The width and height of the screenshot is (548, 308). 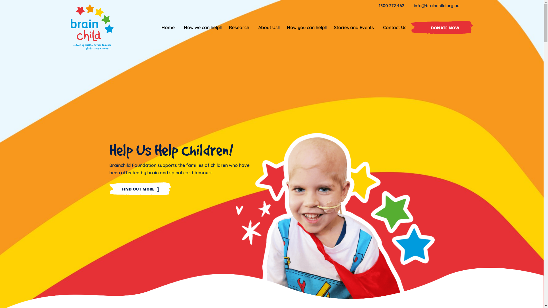 What do you see at coordinates (442, 27) in the screenshot?
I see `DONATE NOW` at bounding box center [442, 27].